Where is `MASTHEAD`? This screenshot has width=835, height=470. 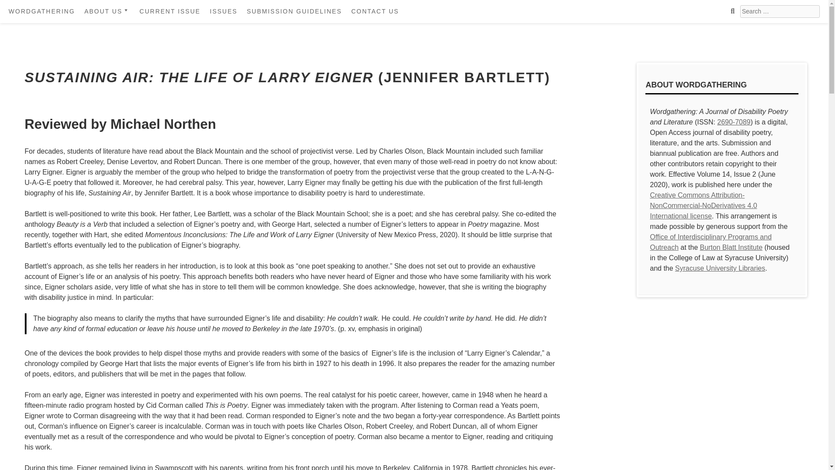 MASTHEAD is located at coordinates (130, 30).